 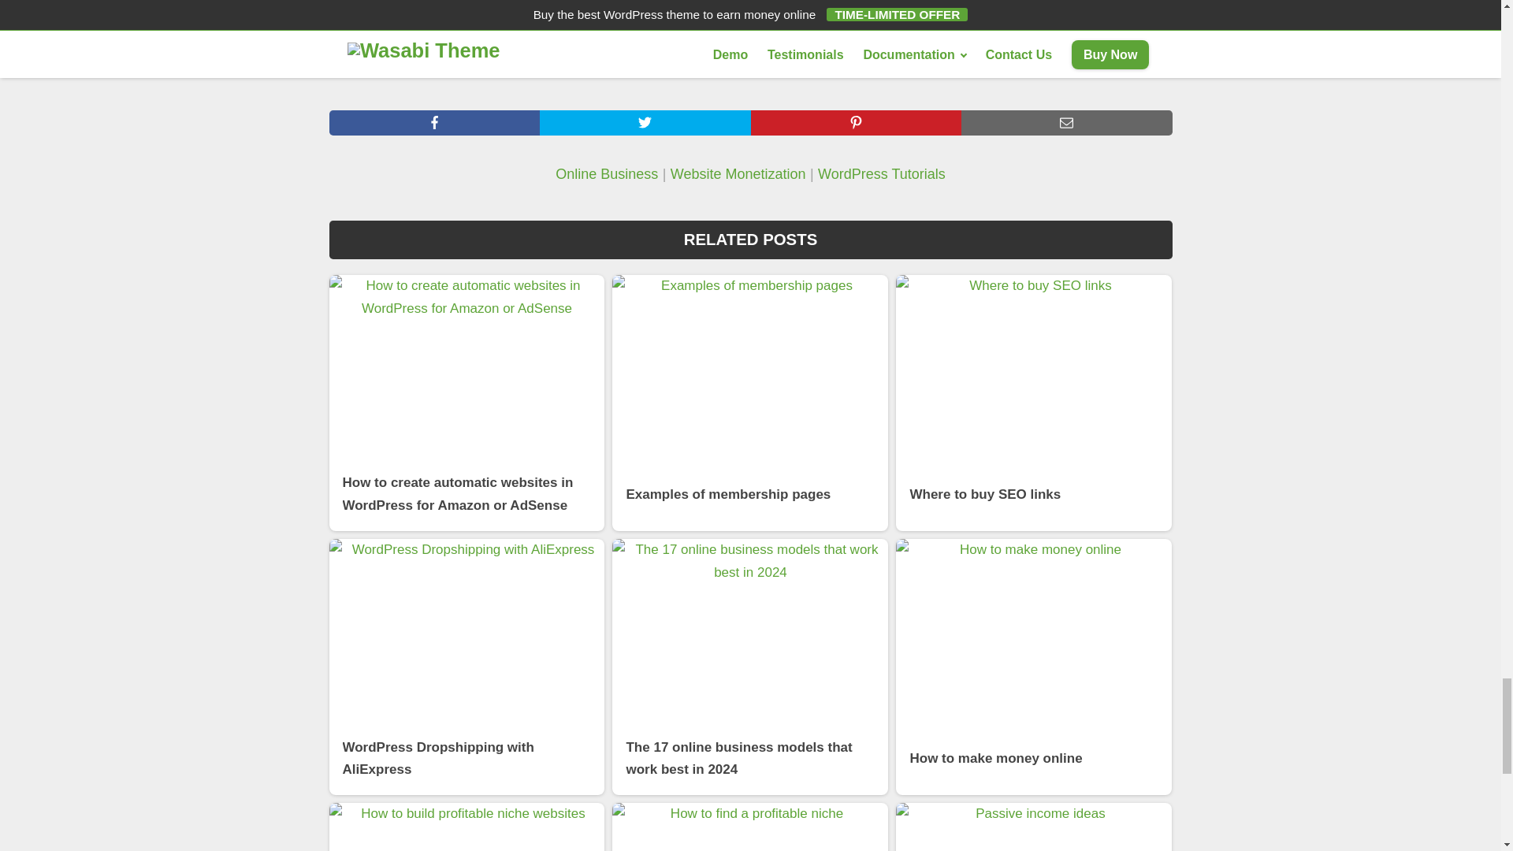 I want to click on Website Monetization, so click(x=738, y=174).